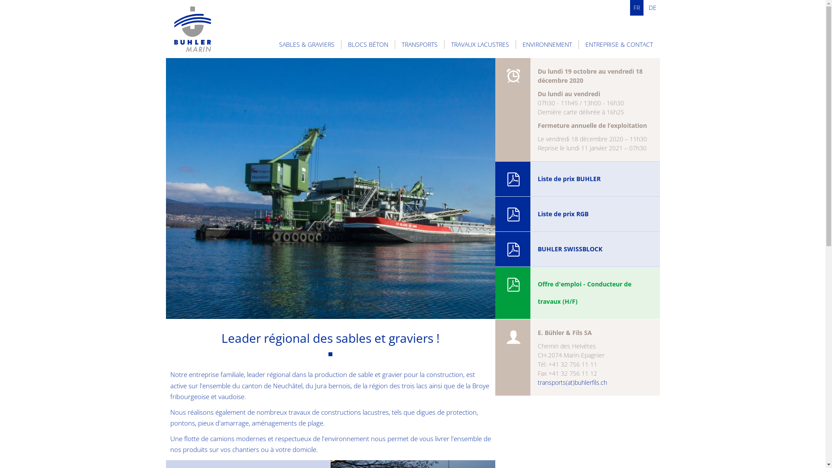 This screenshot has height=468, width=832. Describe the element at coordinates (619, 45) in the screenshot. I see `ENTREPRISE & CONTACT` at that location.